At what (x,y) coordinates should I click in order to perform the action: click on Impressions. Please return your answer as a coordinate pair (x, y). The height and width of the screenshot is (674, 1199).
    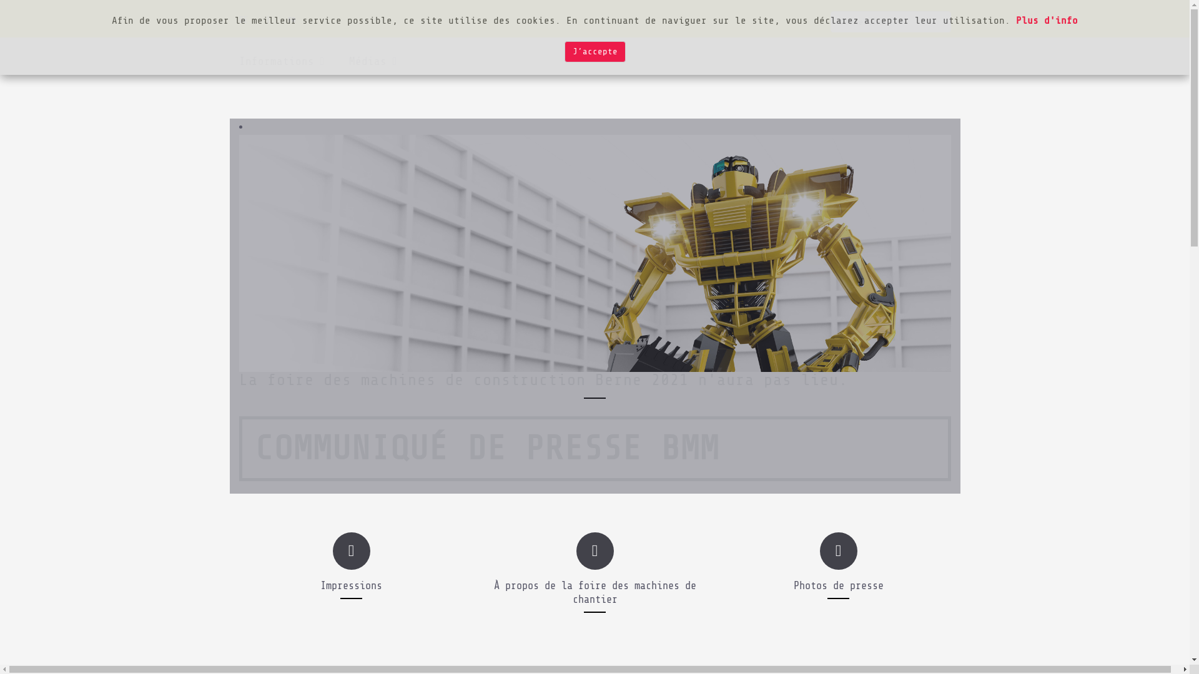
    Looking at the image, I should click on (351, 585).